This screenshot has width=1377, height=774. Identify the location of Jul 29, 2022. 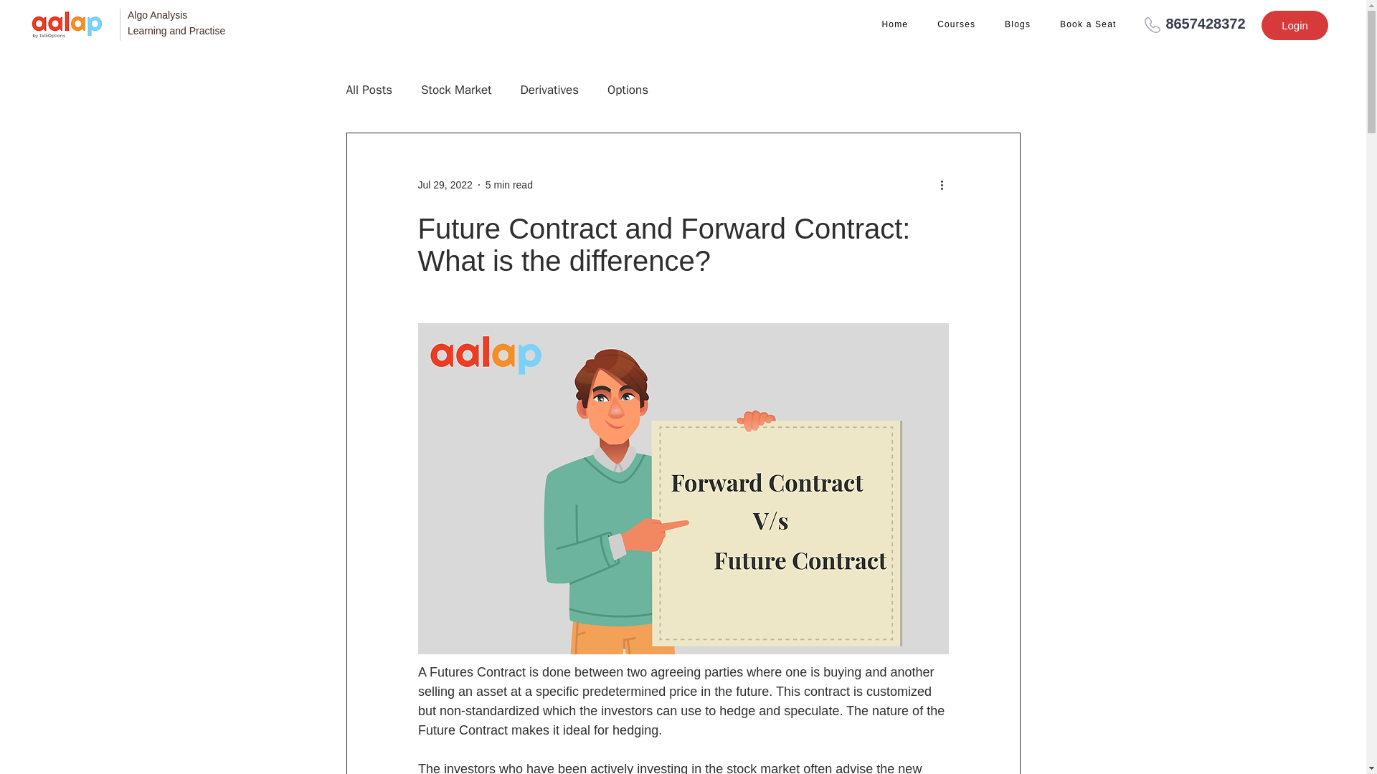
(445, 184).